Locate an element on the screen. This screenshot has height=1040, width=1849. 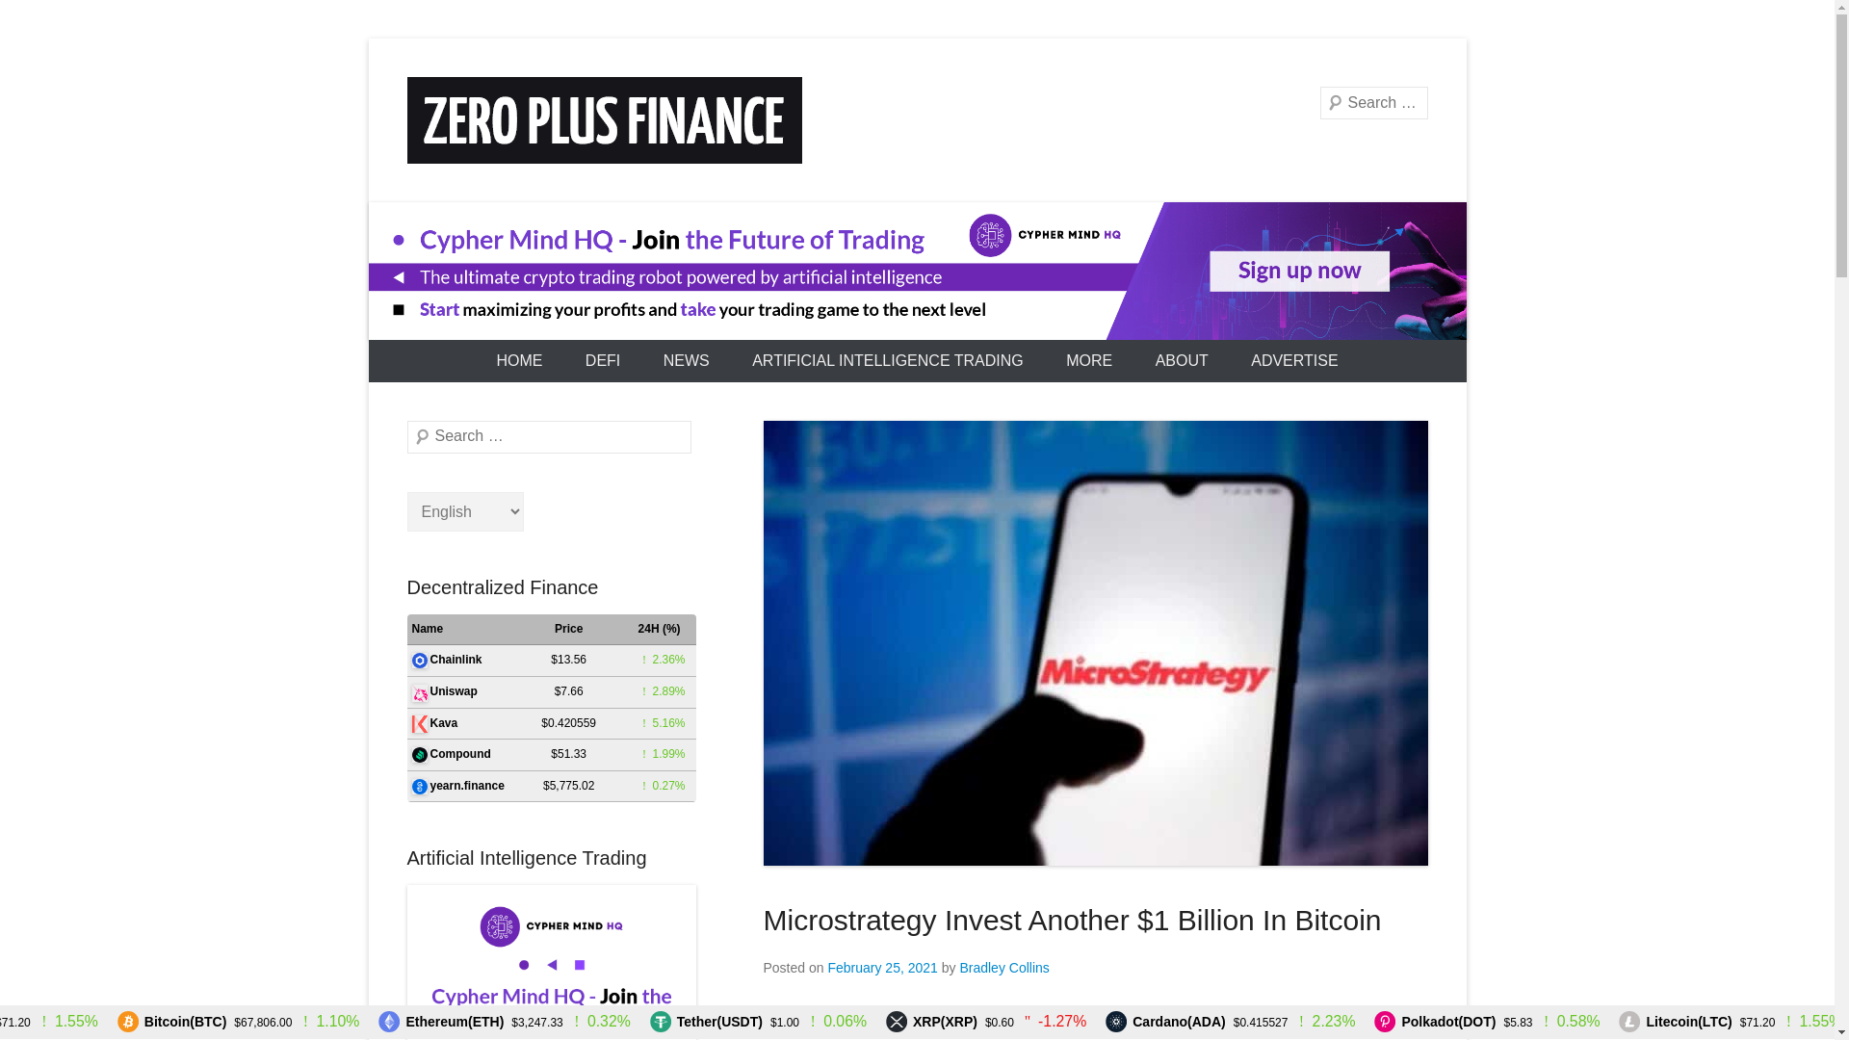
MORE is located at coordinates (1088, 361).